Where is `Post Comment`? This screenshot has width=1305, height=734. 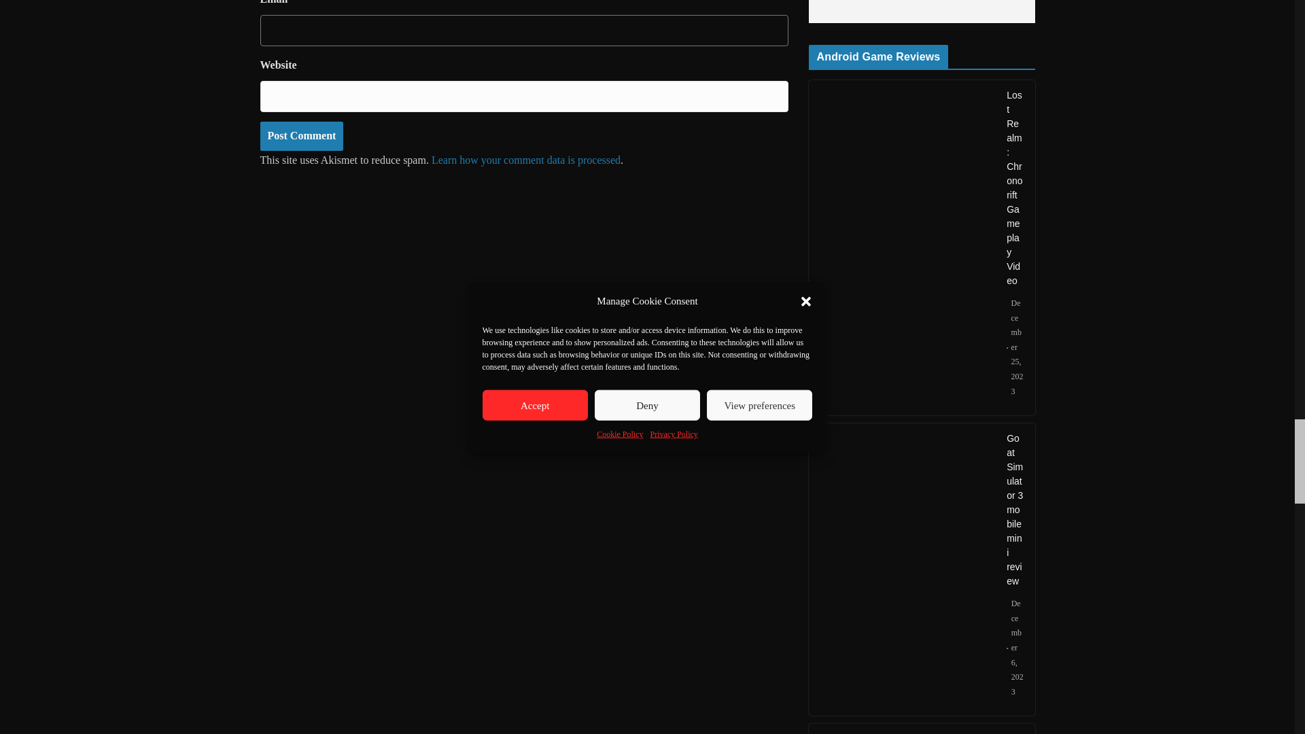 Post Comment is located at coordinates (301, 136).